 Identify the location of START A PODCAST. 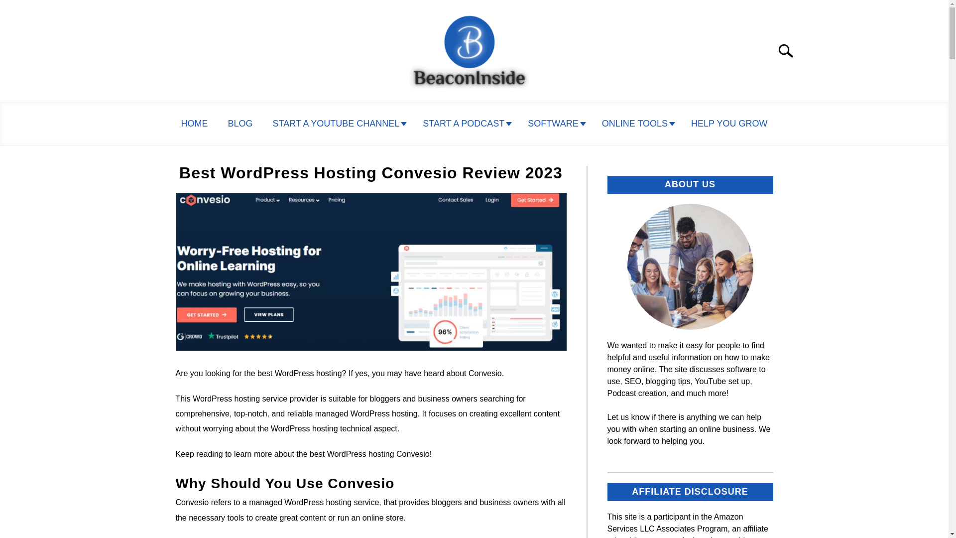
(465, 124).